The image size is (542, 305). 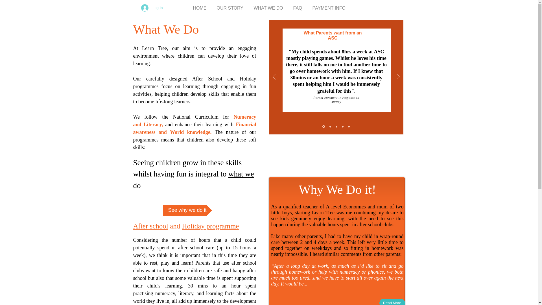 What do you see at coordinates (230, 6) in the screenshot?
I see `OUR STORY` at bounding box center [230, 6].